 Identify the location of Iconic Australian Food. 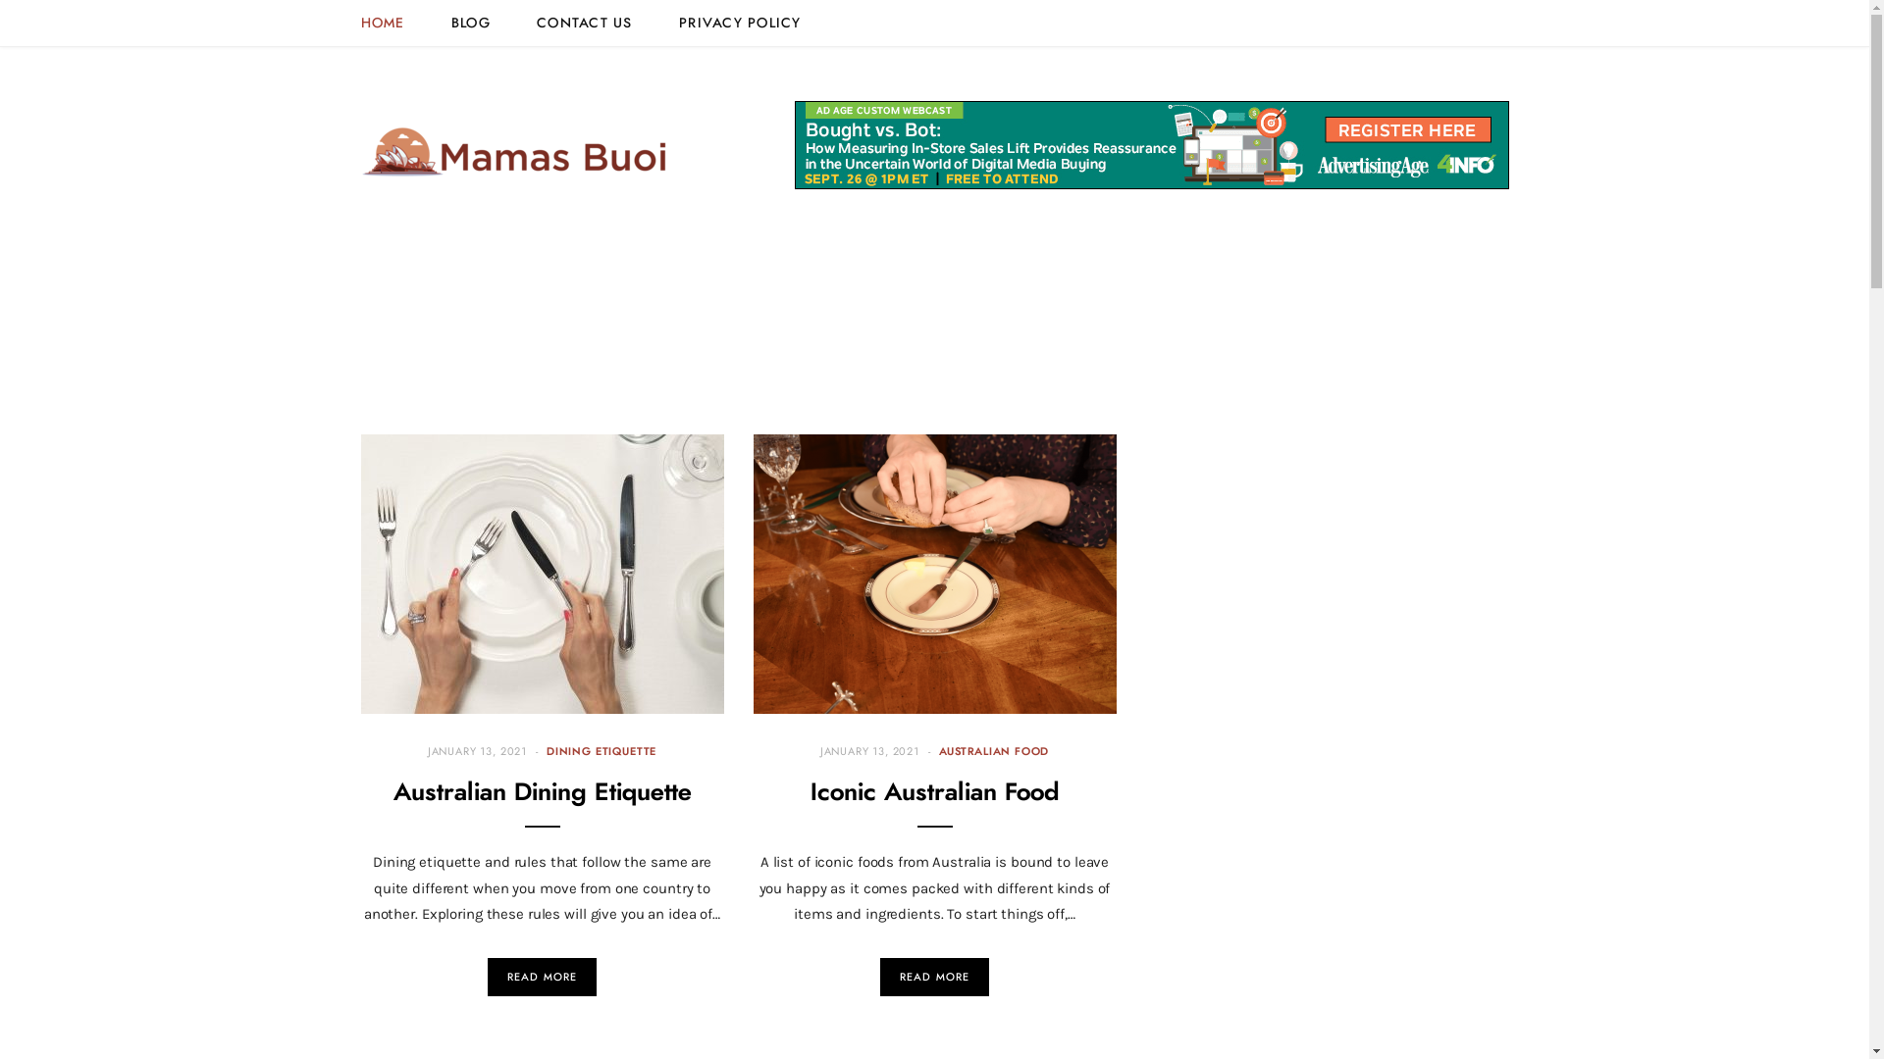
(935, 792).